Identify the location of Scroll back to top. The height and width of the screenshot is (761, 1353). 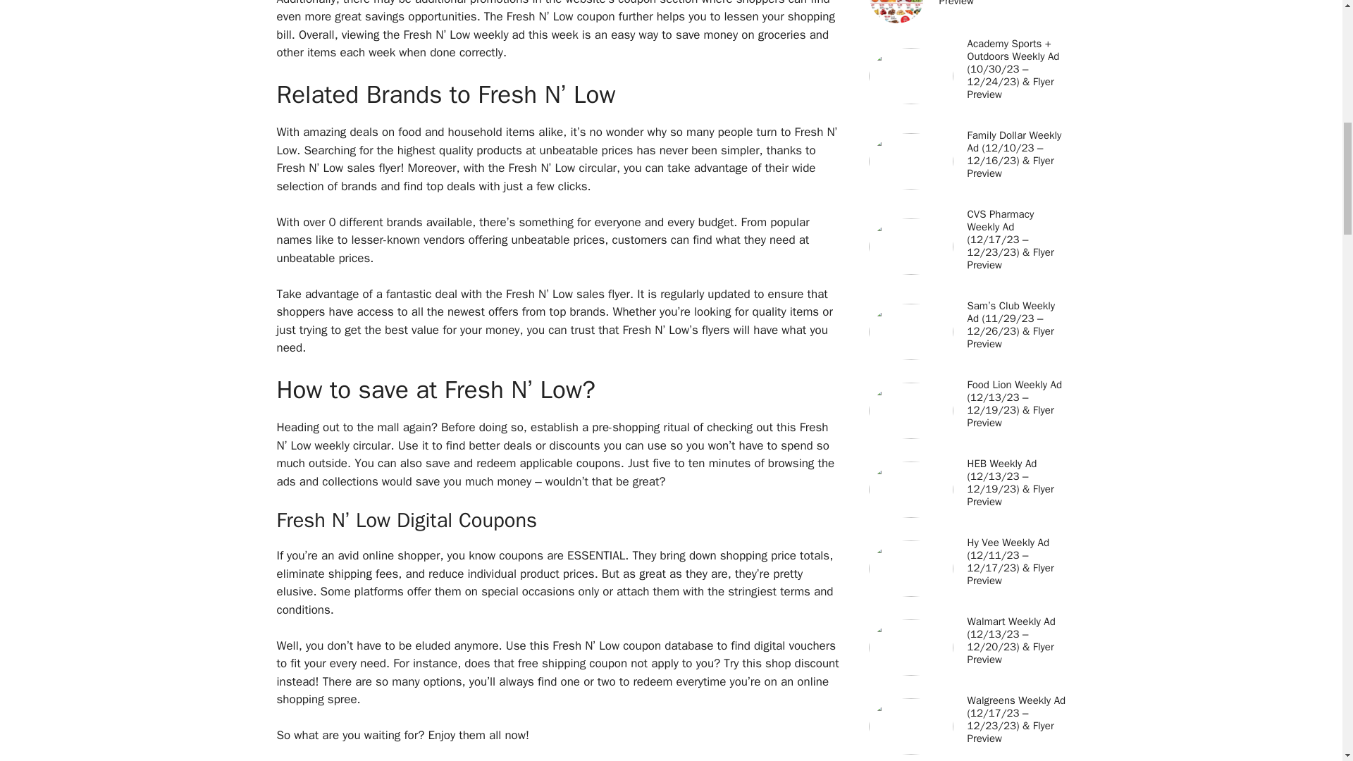
(1307, 669).